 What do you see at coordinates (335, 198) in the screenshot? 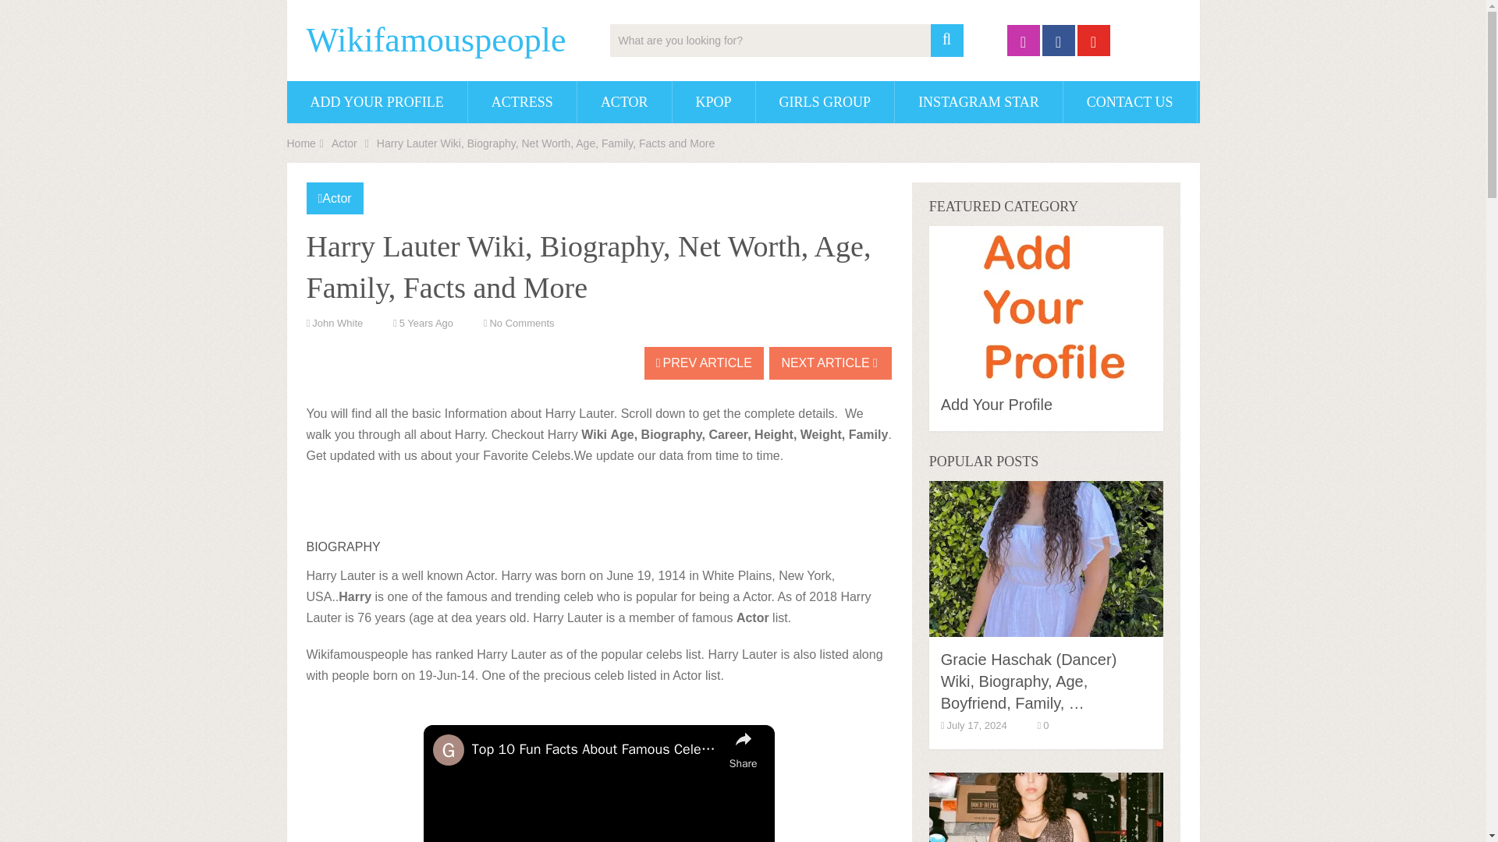
I see `View all posts in Actor` at bounding box center [335, 198].